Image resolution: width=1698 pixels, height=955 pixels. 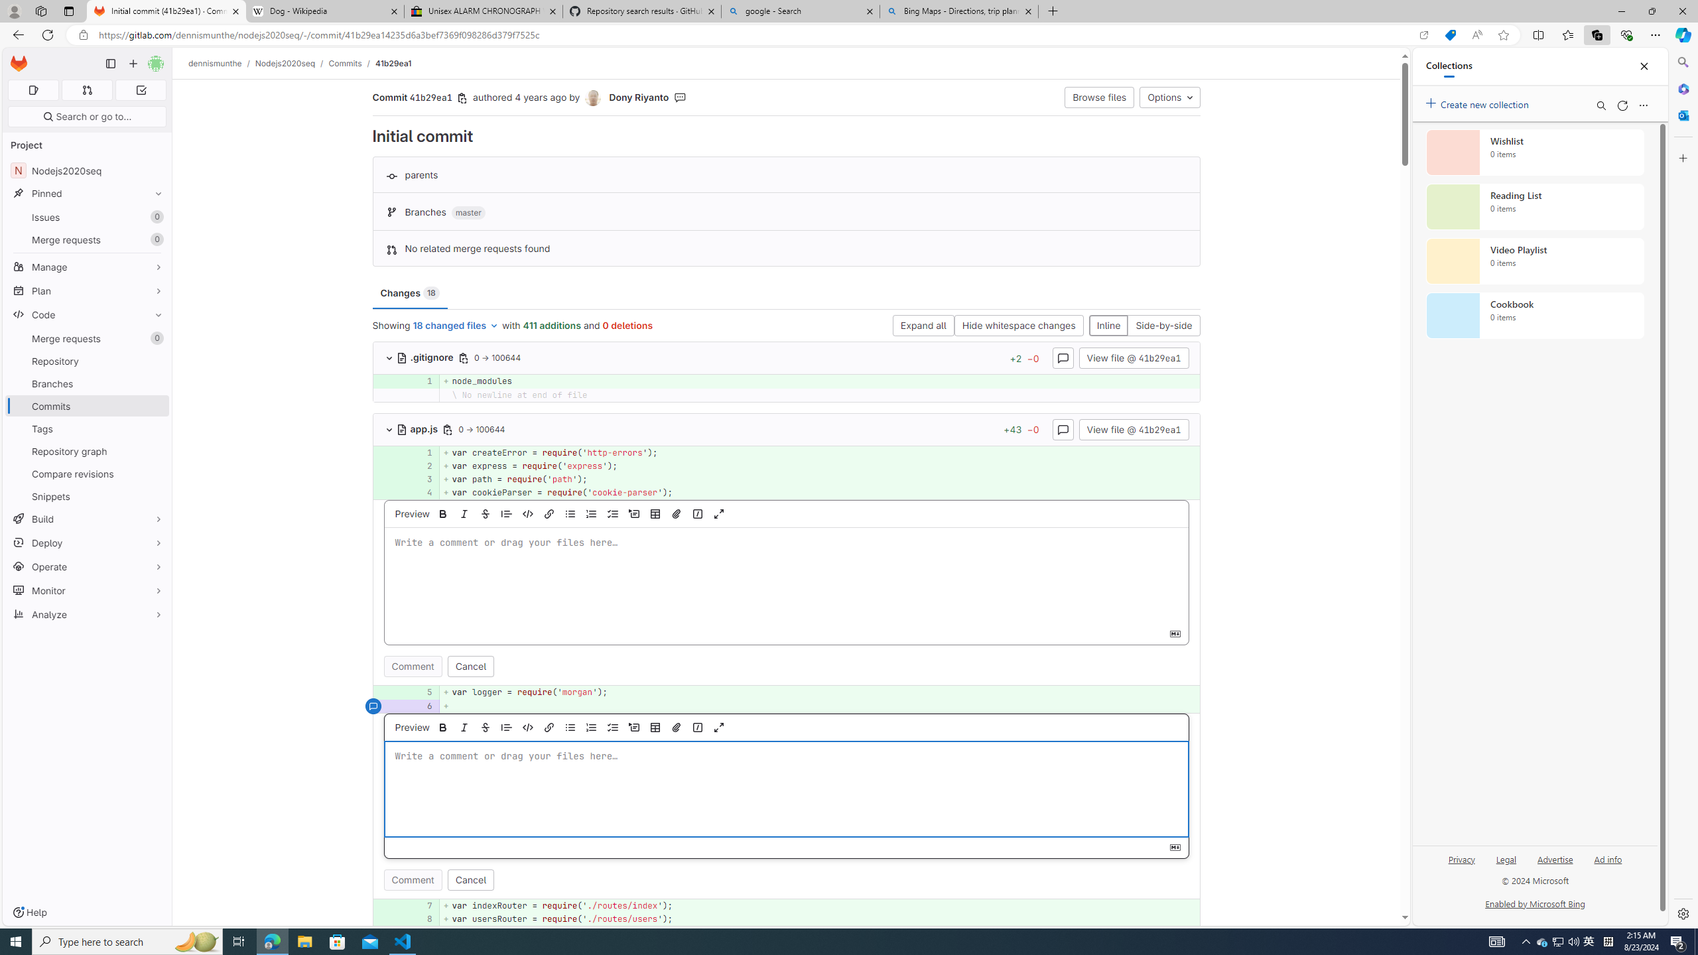 What do you see at coordinates (373, 918) in the screenshot?
I see `Class: s12` at bounding box center [373, 918].